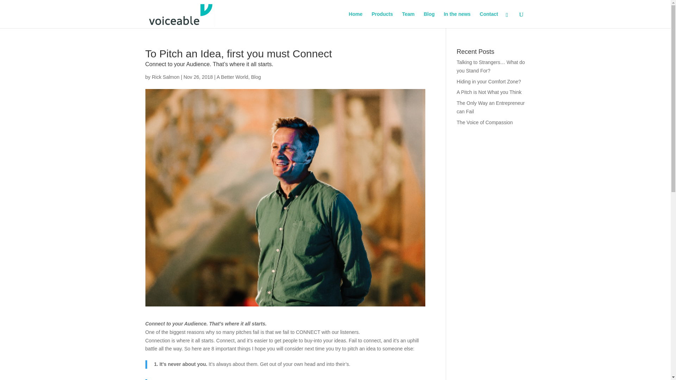 This screenshot has width=676, height=380. Describe the element at coordinates (485, 122) in the screenshot. I see `The Voice of Compassion` at that location.